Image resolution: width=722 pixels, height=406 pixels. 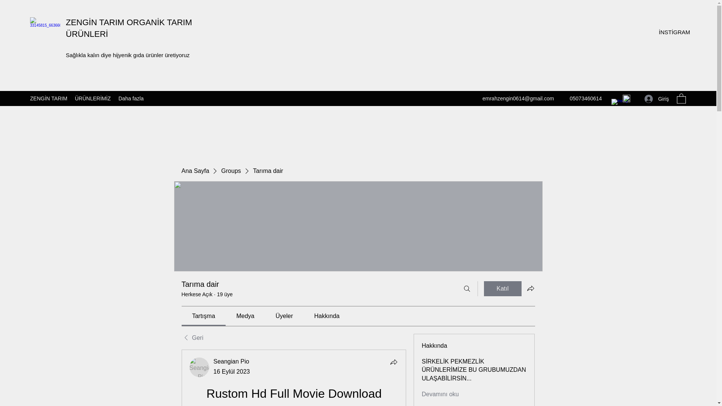 I want to click on Seangian Pio, so click(x=199, y=367).